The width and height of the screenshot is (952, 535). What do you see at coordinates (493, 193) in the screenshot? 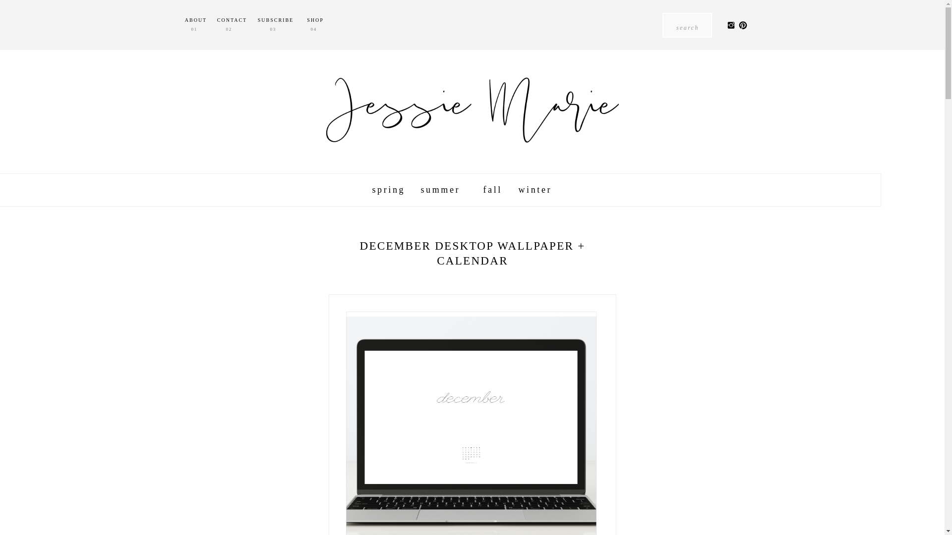
I see `fall` at bounding box center [493, 193].